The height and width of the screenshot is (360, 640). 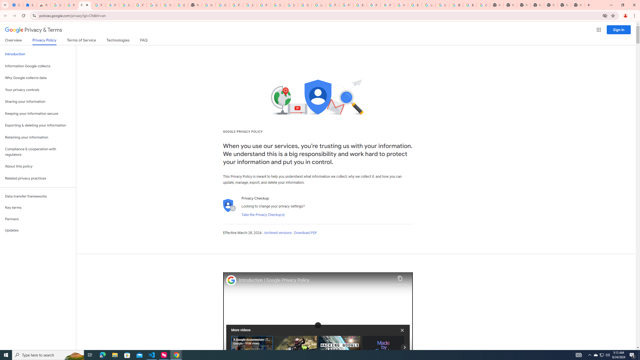 I want to click on Privacy Help Center - Policies Help, so click(x=346, y=5).